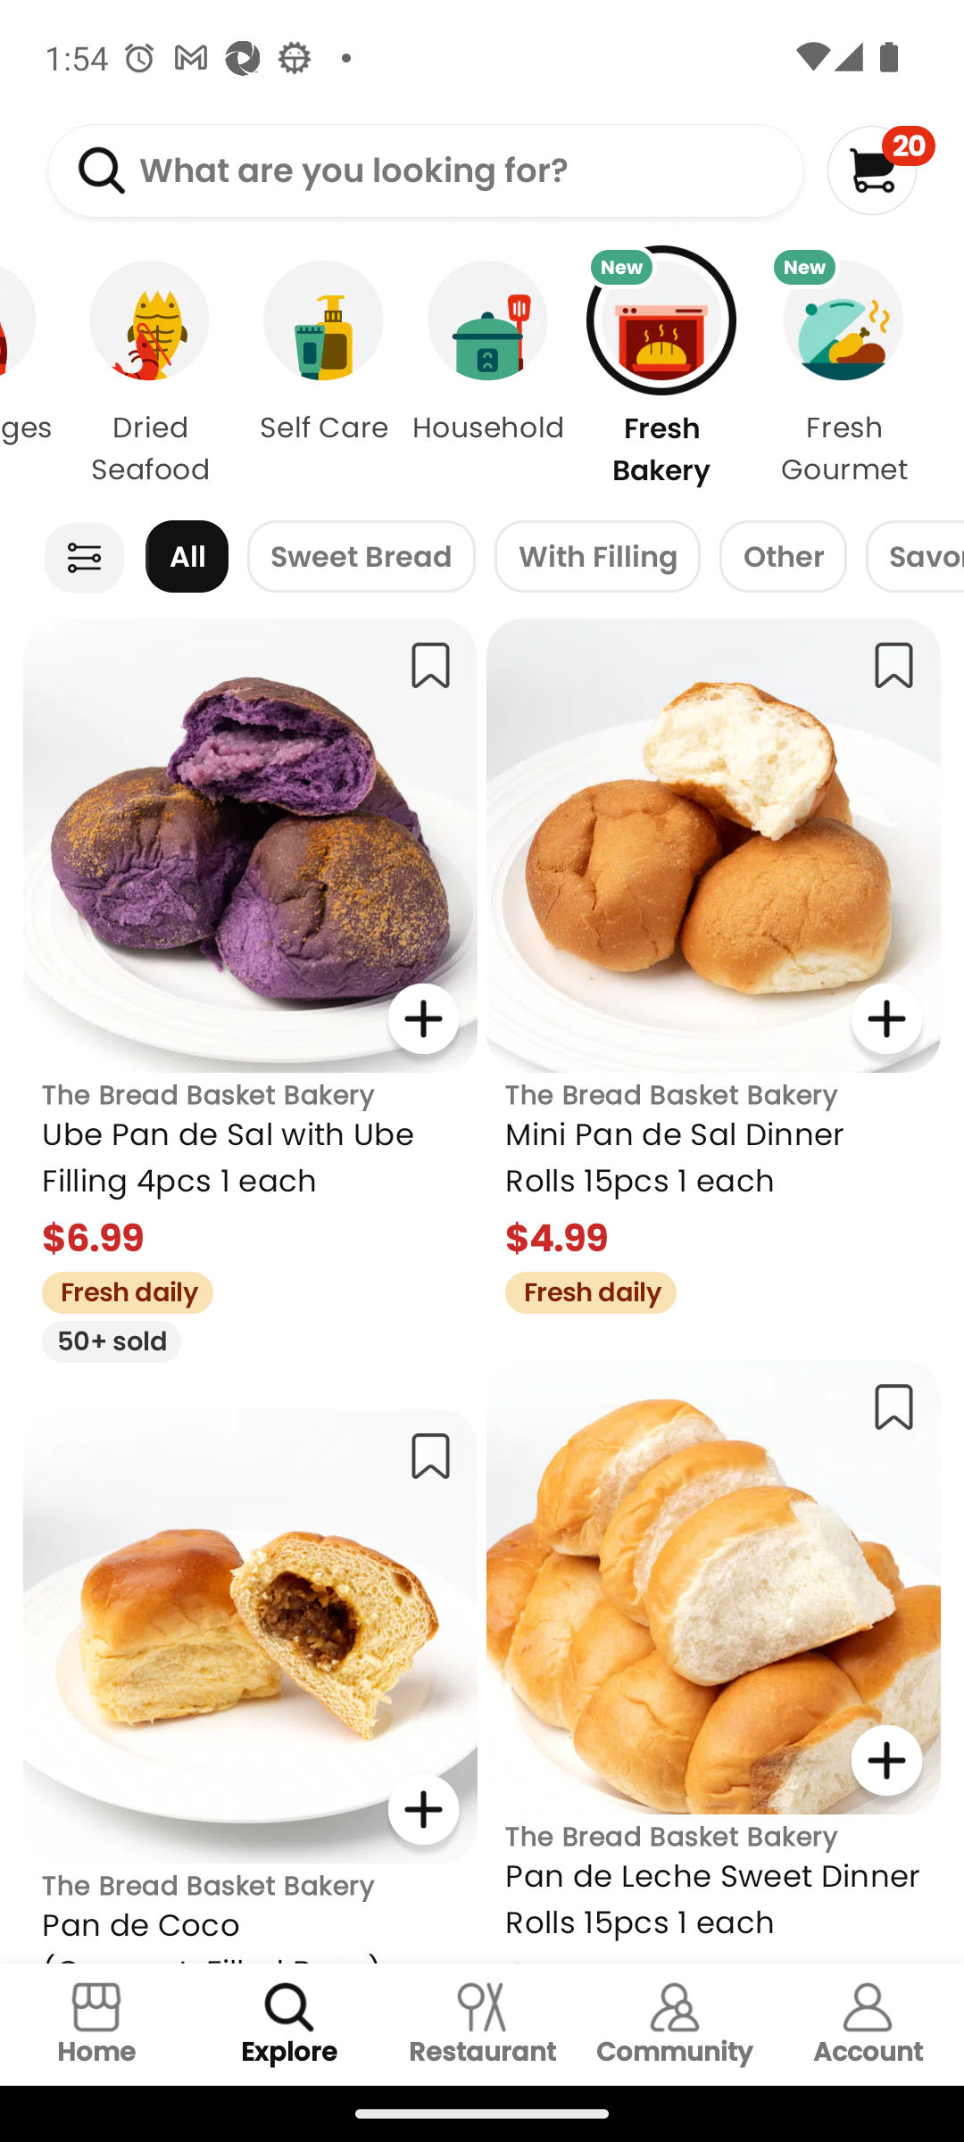  What do you see at coordinates (859, 373) in the screenshot?
I see `New Fresh Gourmet` at bounding box center [859, 373].